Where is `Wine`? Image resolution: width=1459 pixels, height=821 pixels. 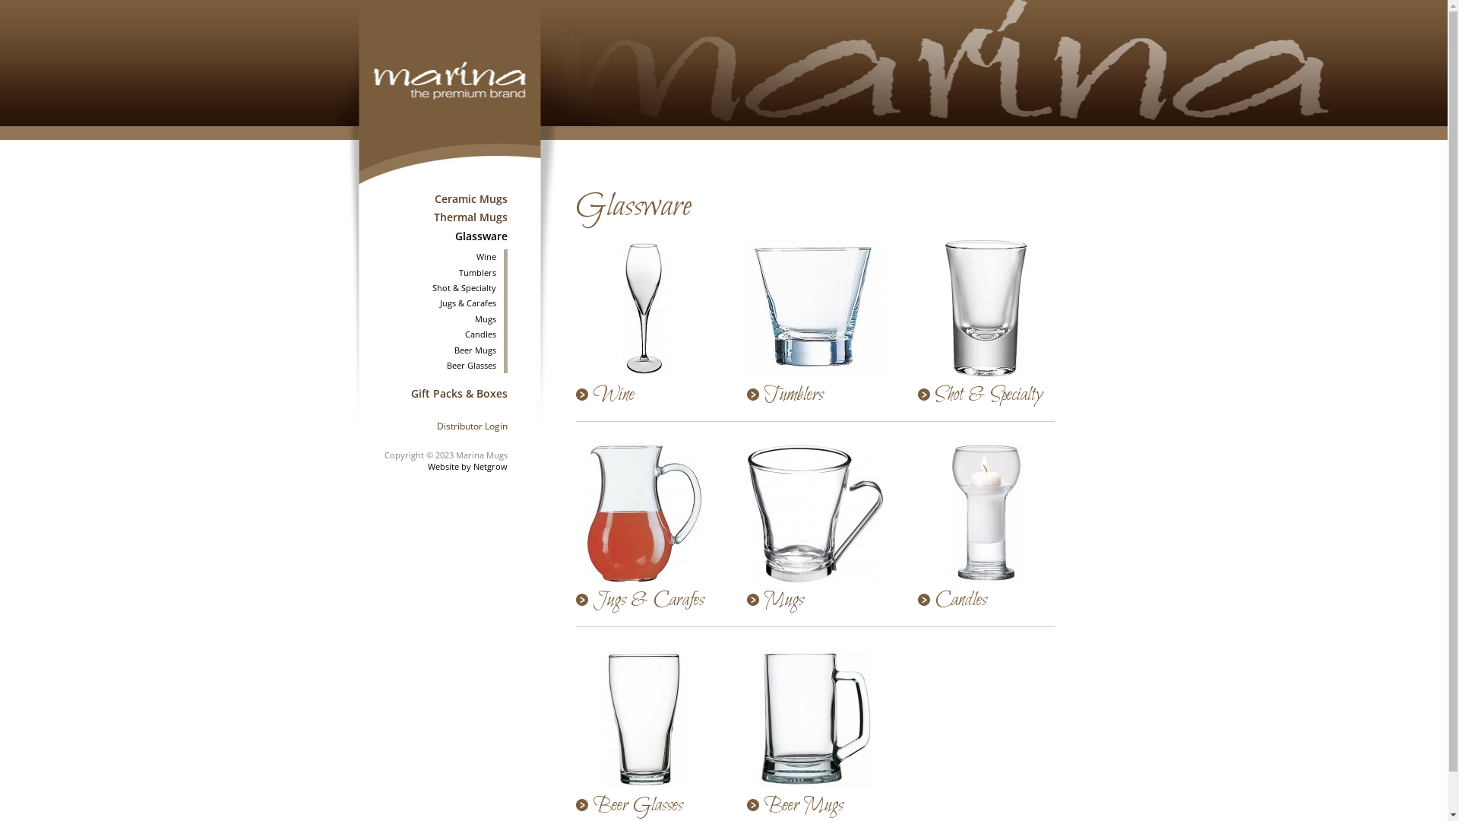
Wine is located at coordinates (433, 257).